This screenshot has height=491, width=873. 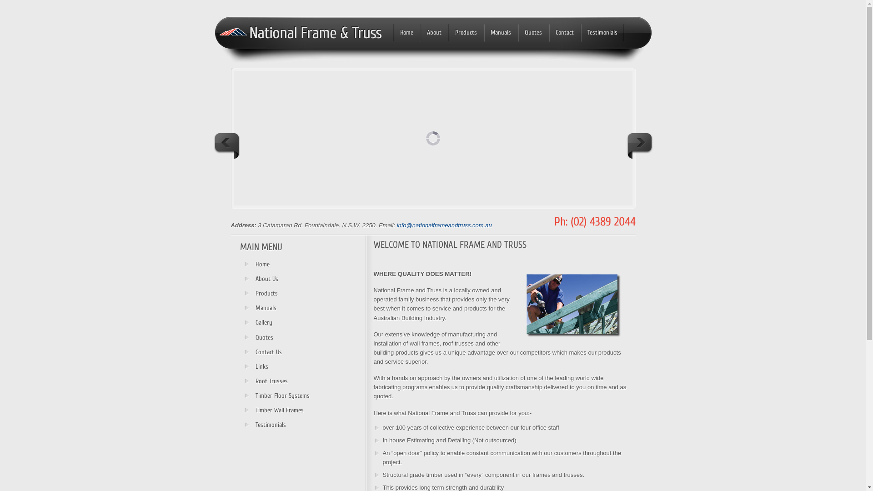 What do you see at coordinates (466, 34) in the screenshot?
I see `Products` at bounding box center [466, 34].